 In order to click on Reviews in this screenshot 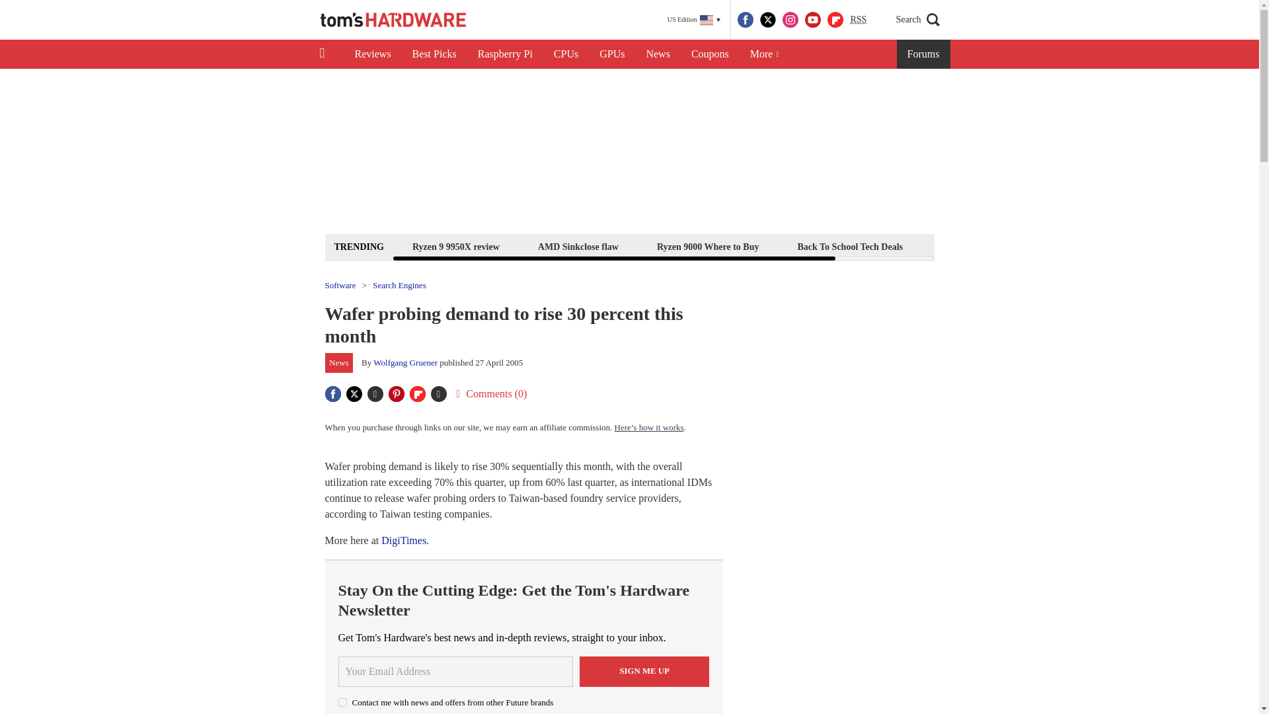, I will do `click(372, 54)`.